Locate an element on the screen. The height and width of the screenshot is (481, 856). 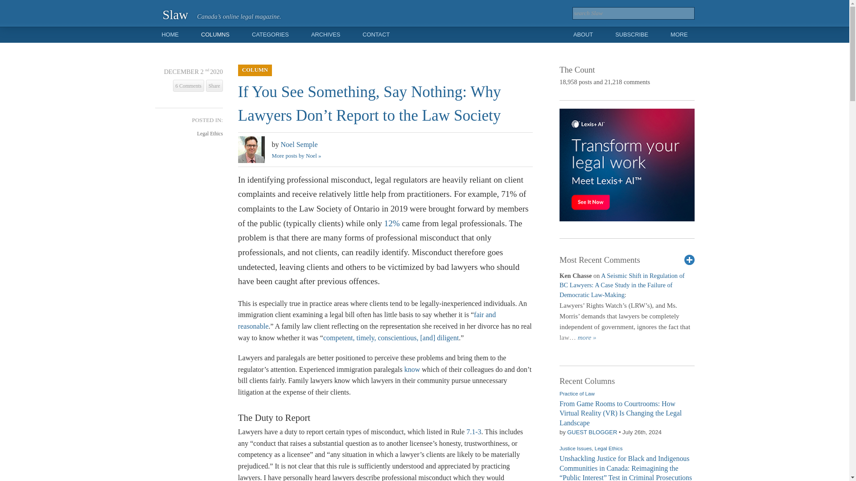
Posts by Guest Blogger is located at coordinates (592, 432).